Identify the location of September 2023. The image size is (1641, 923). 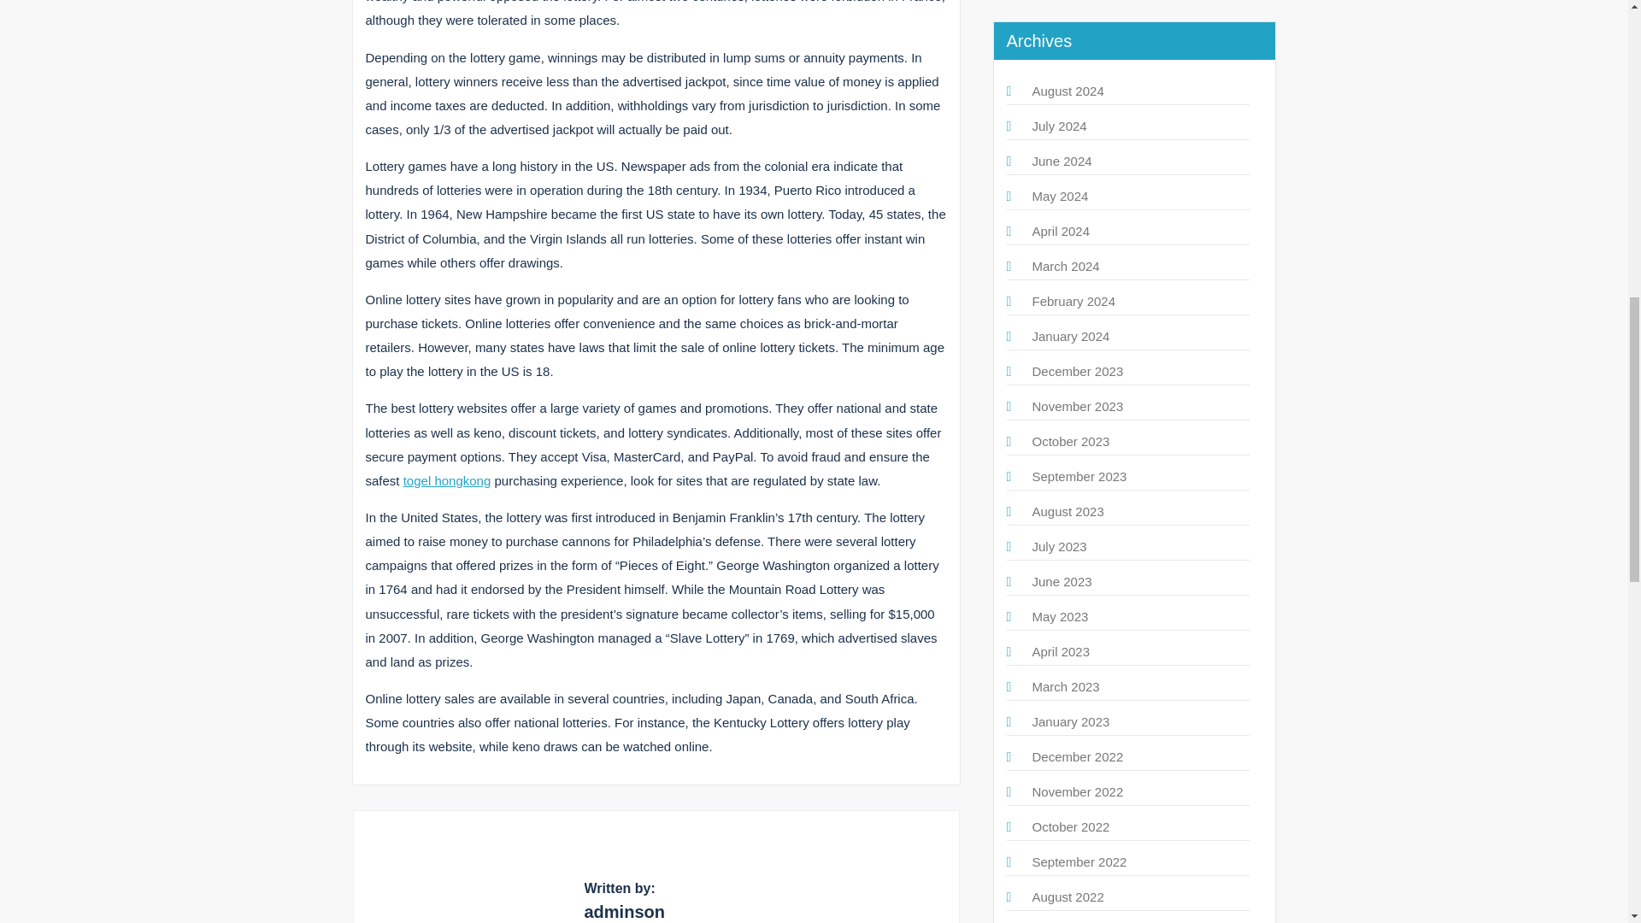
(1079, 475).